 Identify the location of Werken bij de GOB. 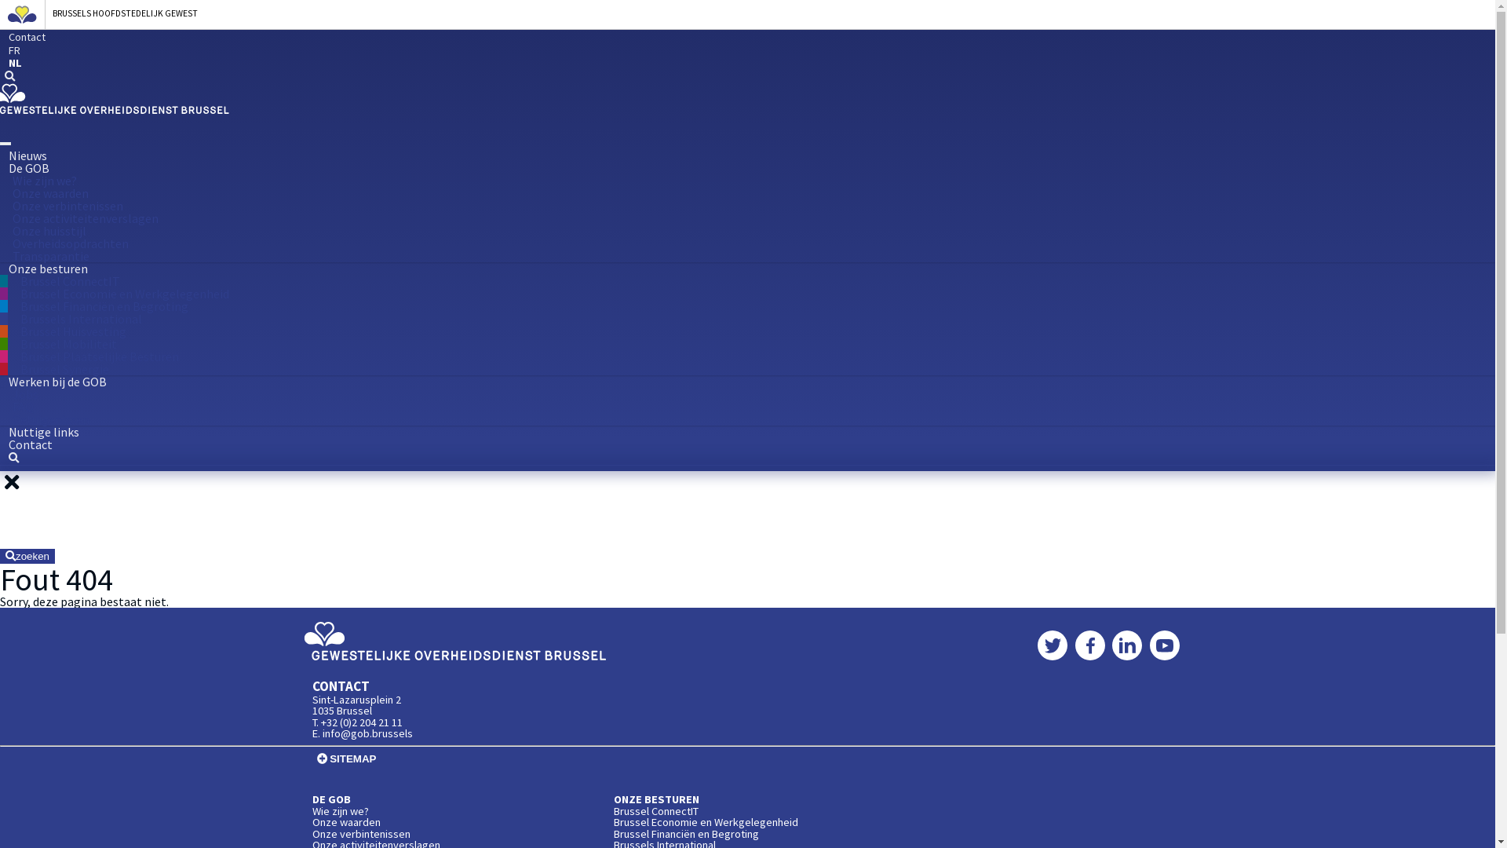
(58, 382).